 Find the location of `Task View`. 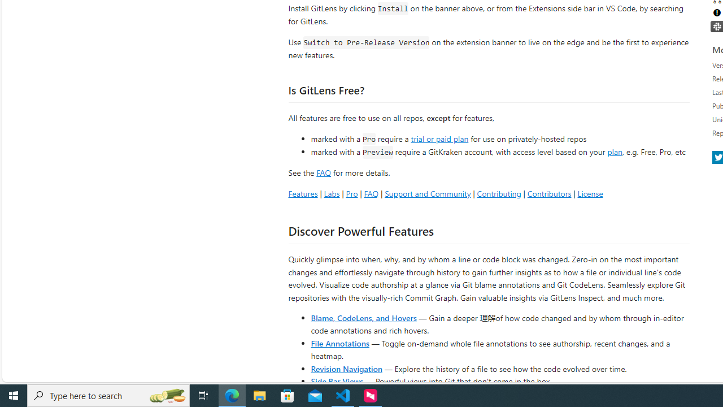

Task View is located at coordinates (203, 396).